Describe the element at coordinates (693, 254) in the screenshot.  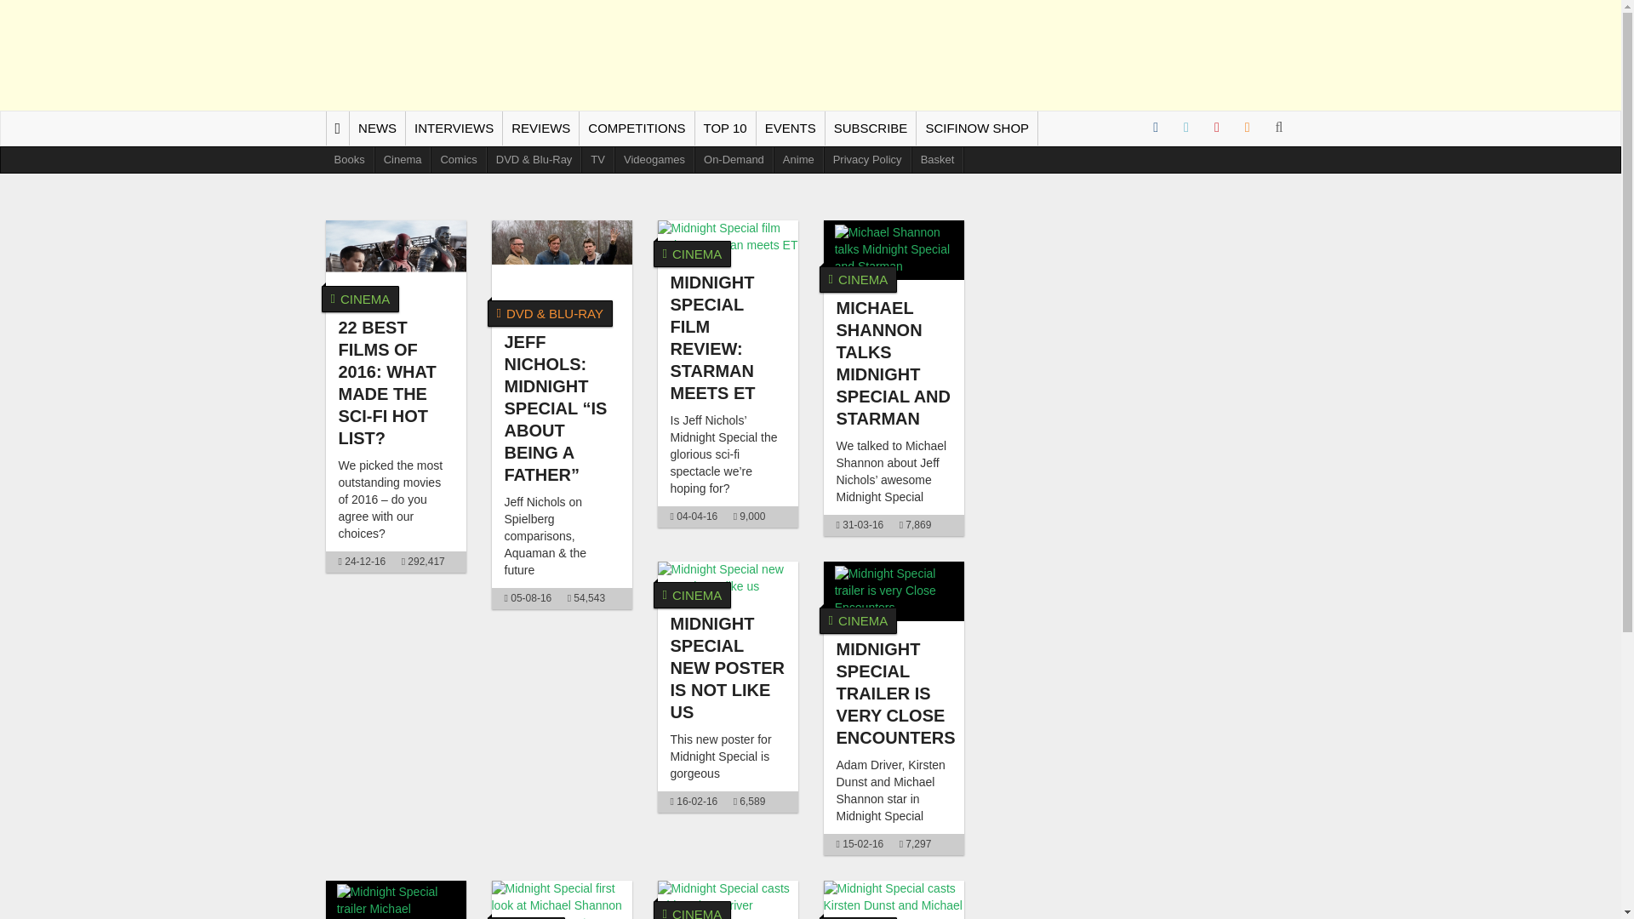
I see `CINEMA` at that location.